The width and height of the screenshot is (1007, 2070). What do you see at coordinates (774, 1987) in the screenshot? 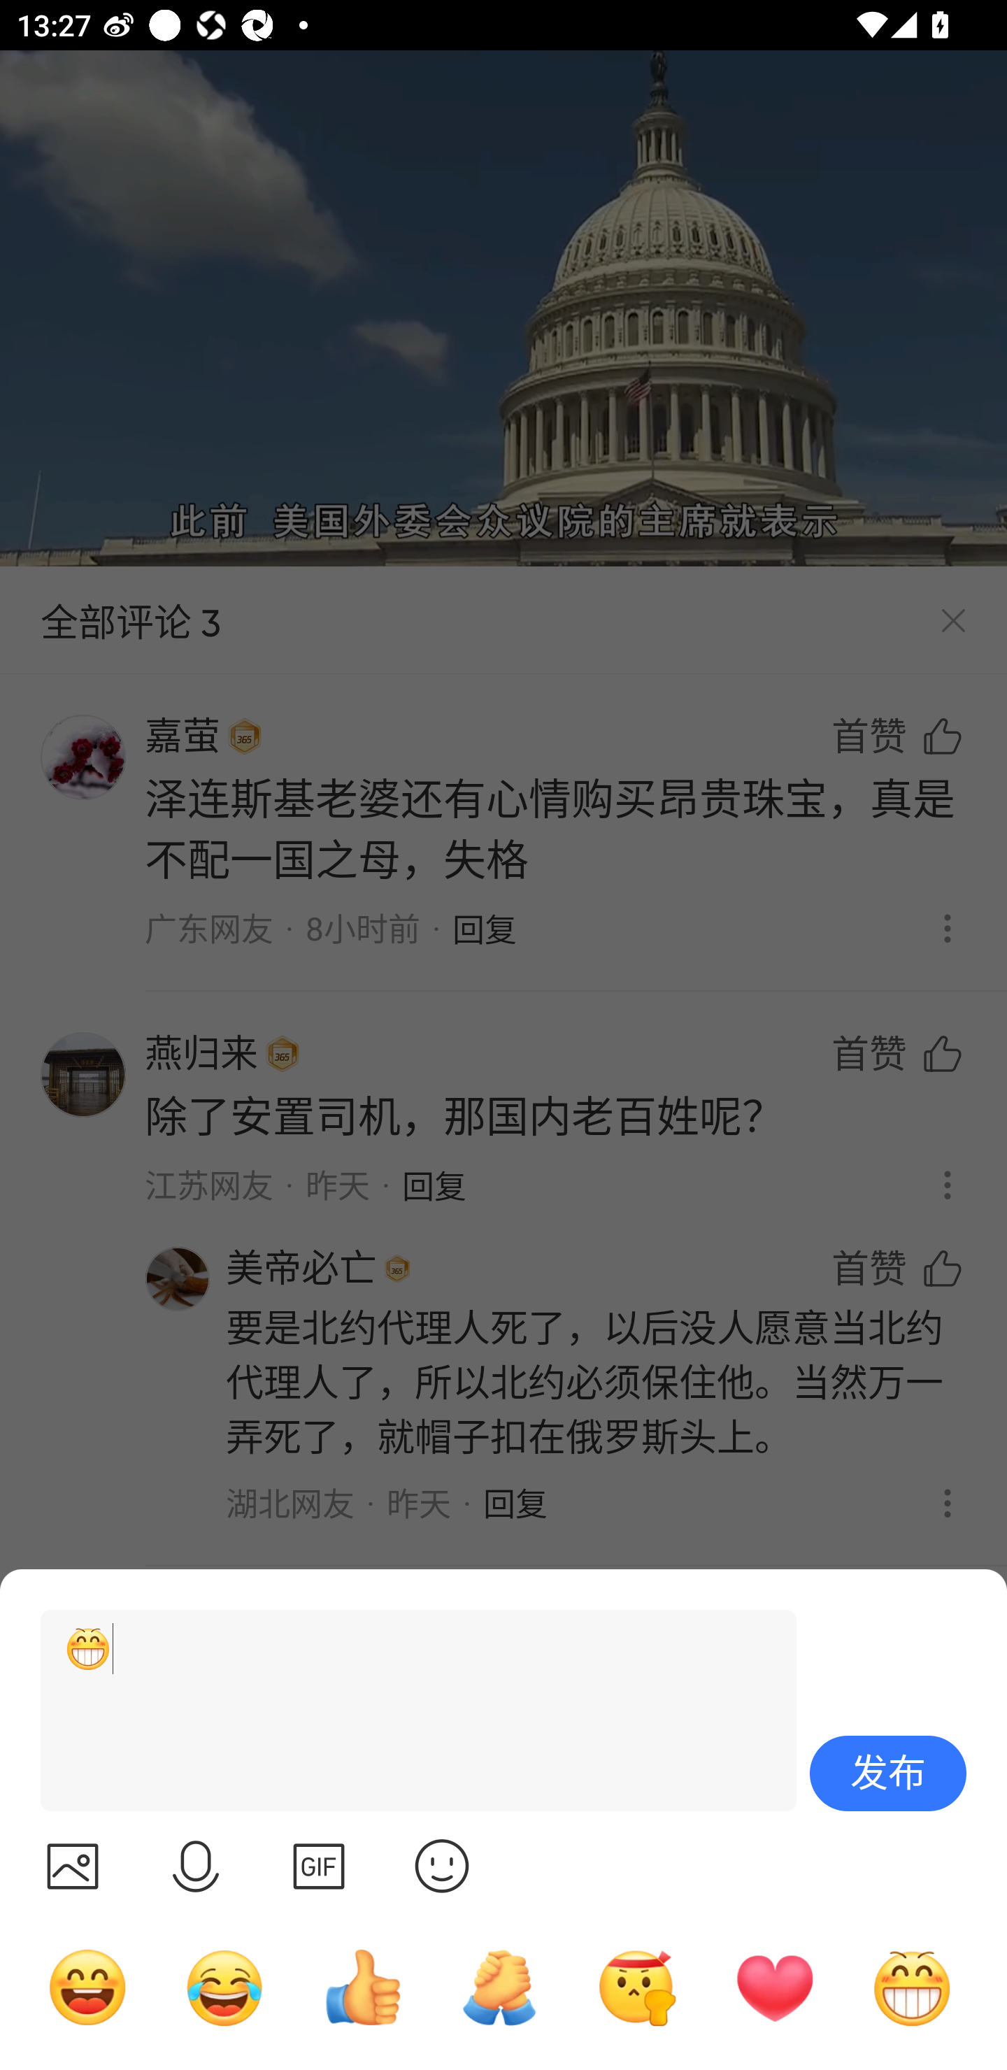
I see `心` at bounding box center [774, 1987].